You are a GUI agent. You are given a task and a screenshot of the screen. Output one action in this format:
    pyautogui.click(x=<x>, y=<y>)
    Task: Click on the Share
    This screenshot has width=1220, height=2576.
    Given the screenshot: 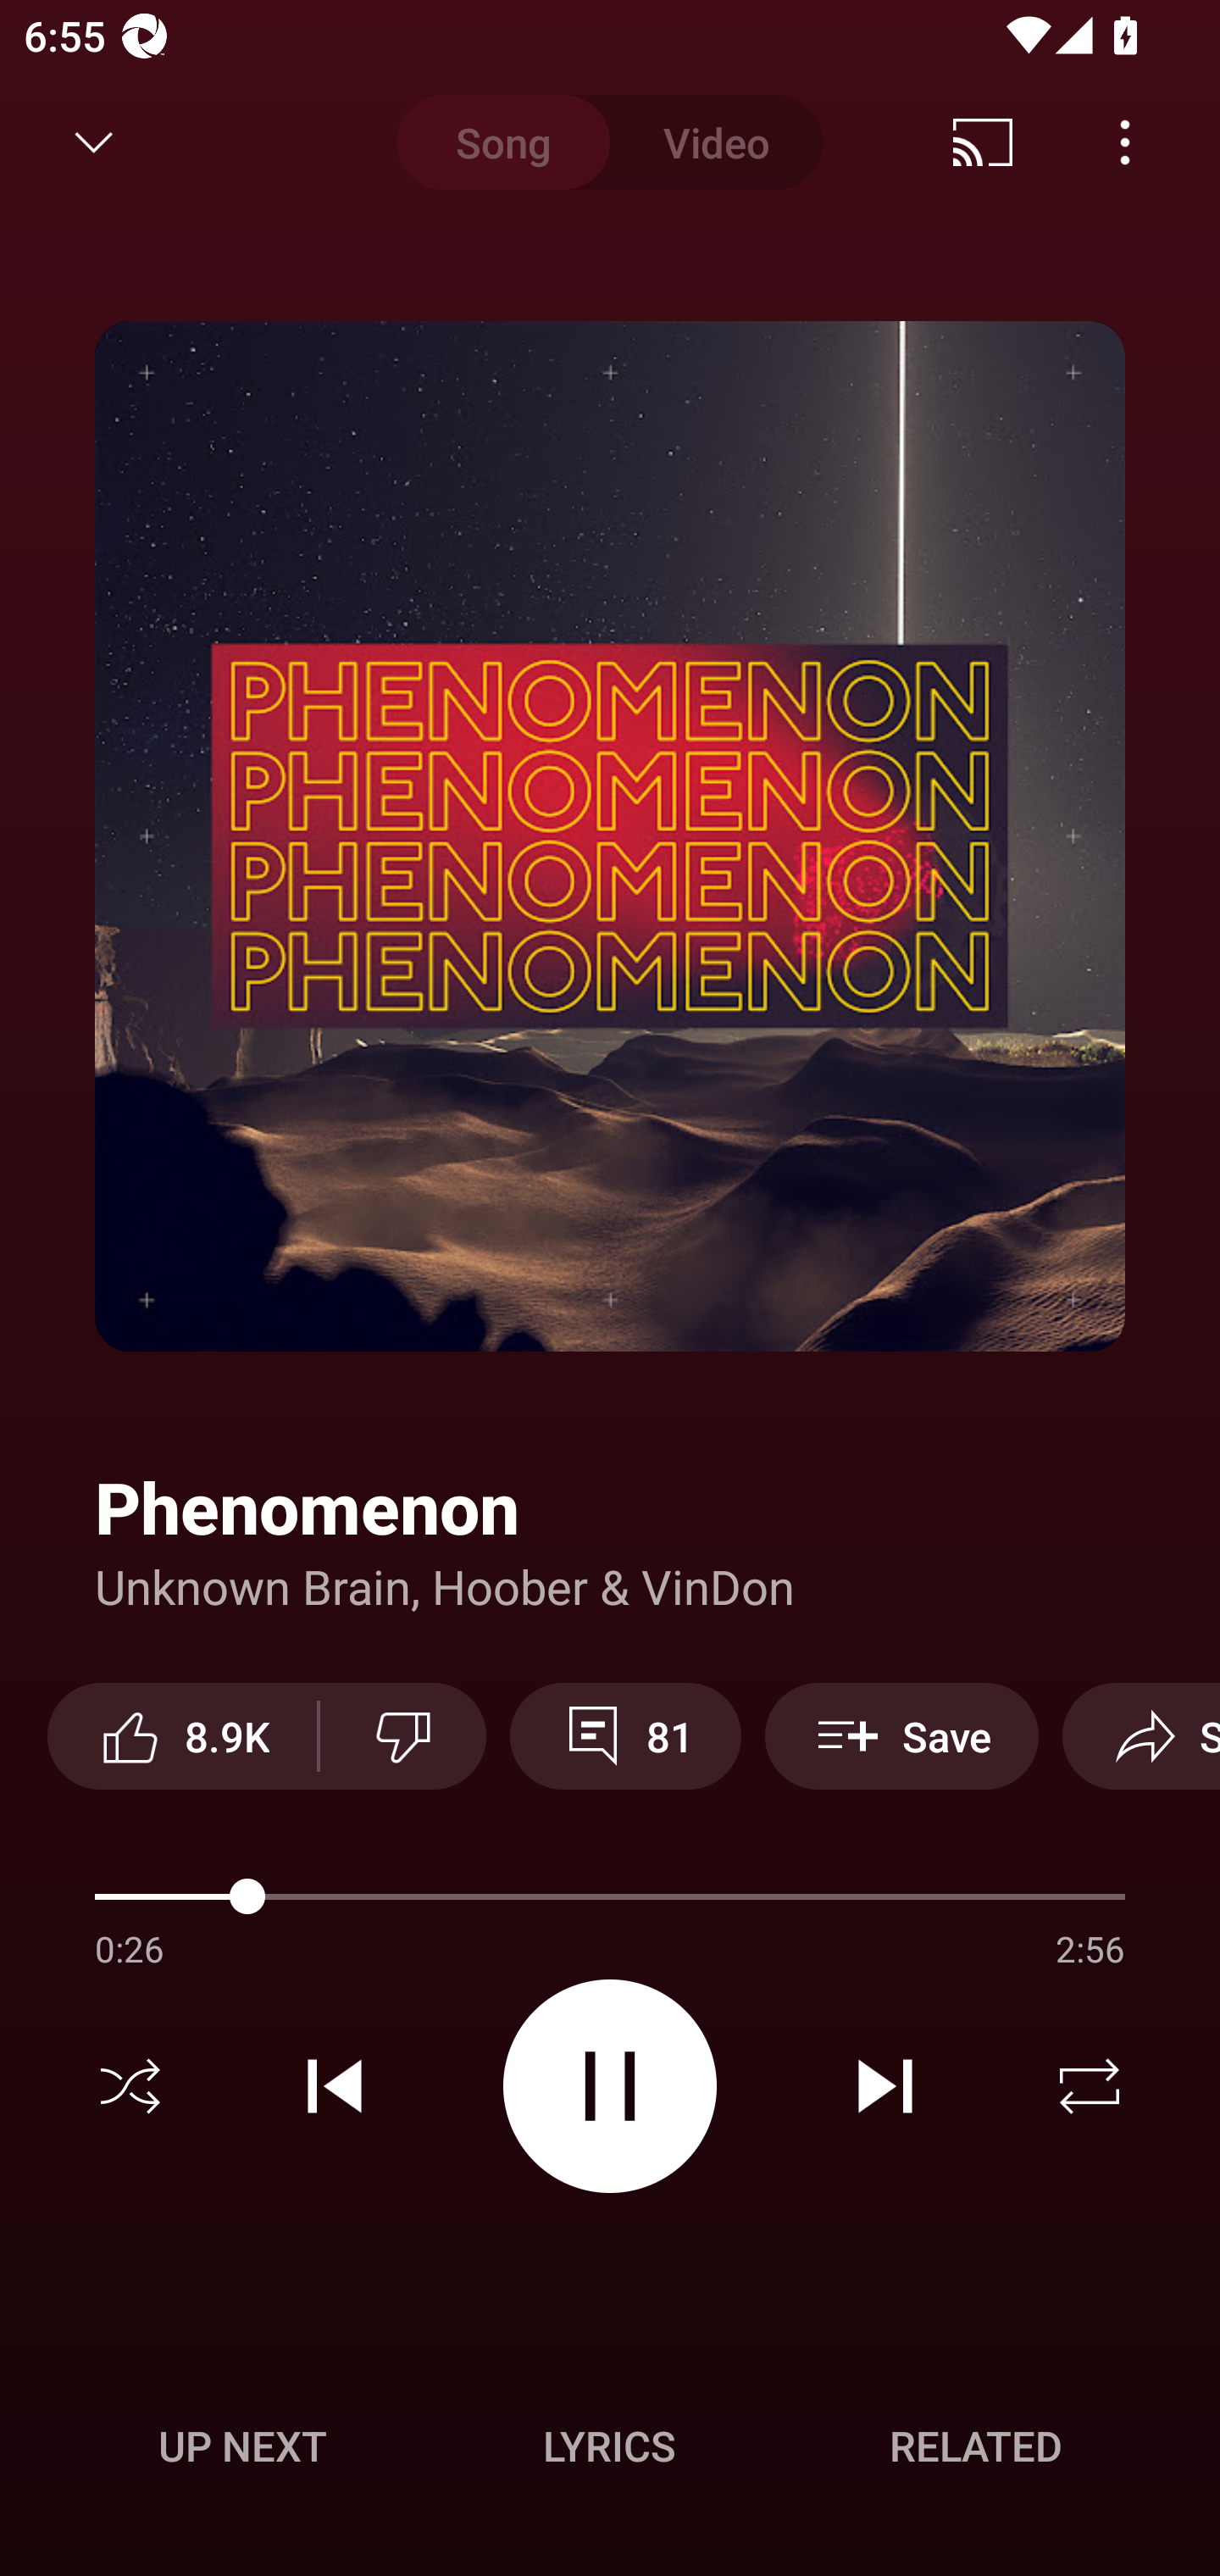 What is the action you would take?
    pyautogui.click(x=1141, y=1735)
    